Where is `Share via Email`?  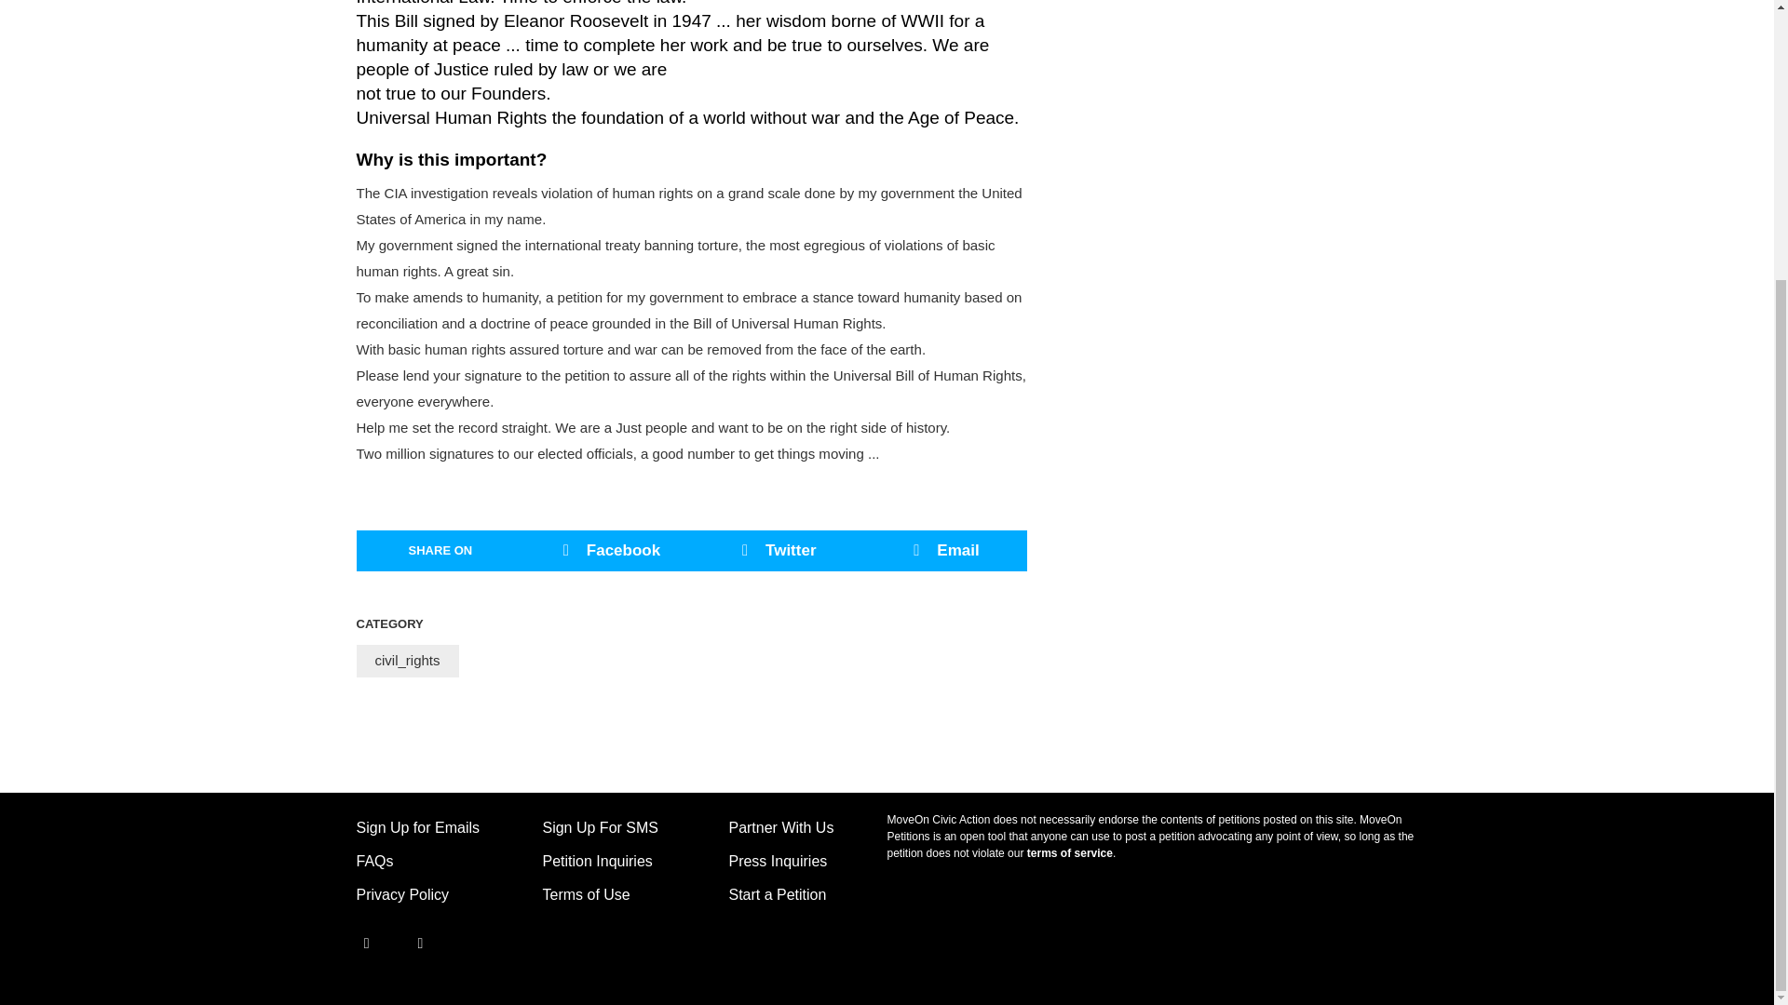
Share via Email is located at coordinates (942, 551).